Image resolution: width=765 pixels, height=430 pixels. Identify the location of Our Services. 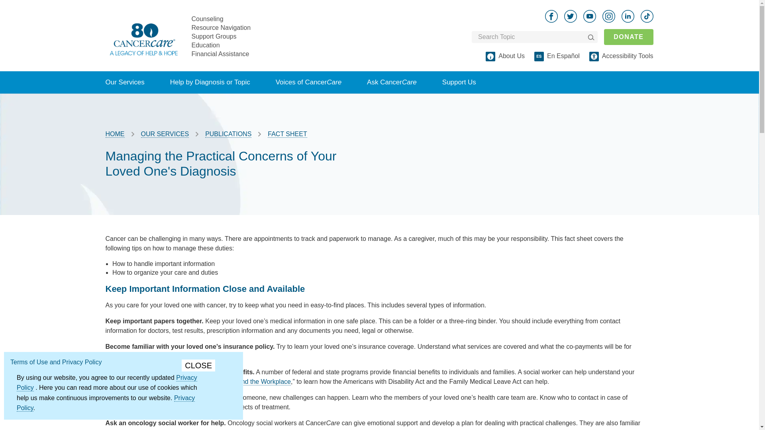
(124, 82).